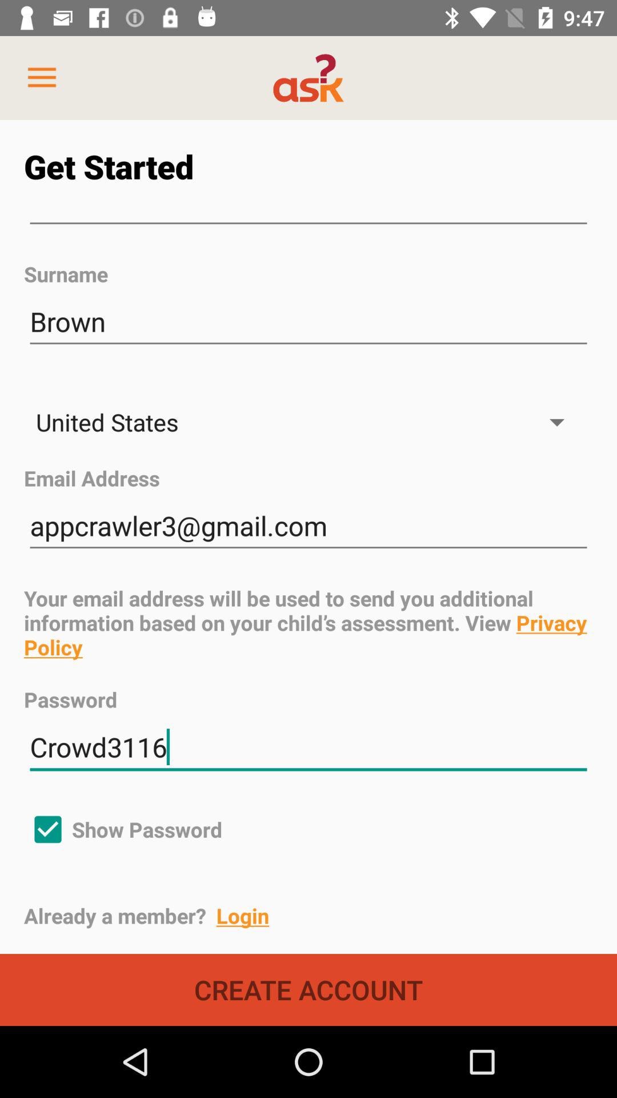 Image resolution: width=617 pixels, height=1098 pixels. I want to click on tap the item below get started, so click(308, 224).